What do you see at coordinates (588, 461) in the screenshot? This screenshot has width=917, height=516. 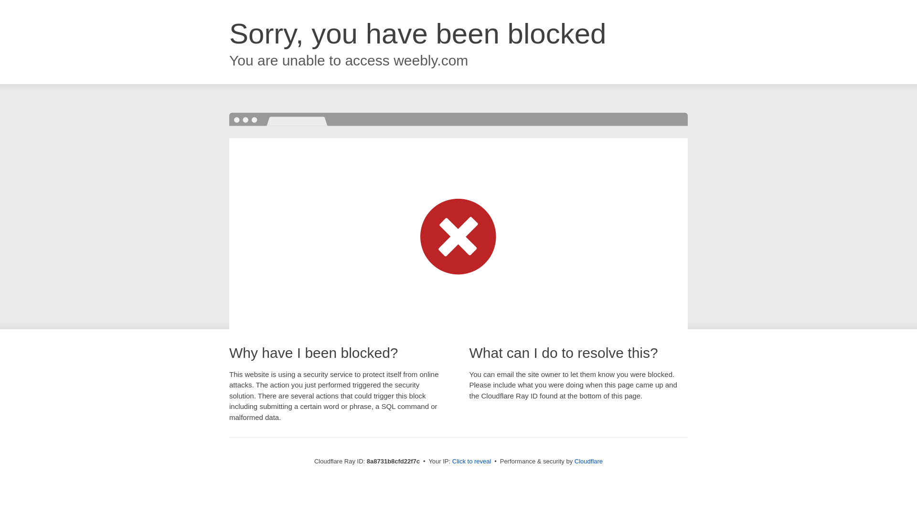 I see `Cloudflare` at bounding box center [588, 461].